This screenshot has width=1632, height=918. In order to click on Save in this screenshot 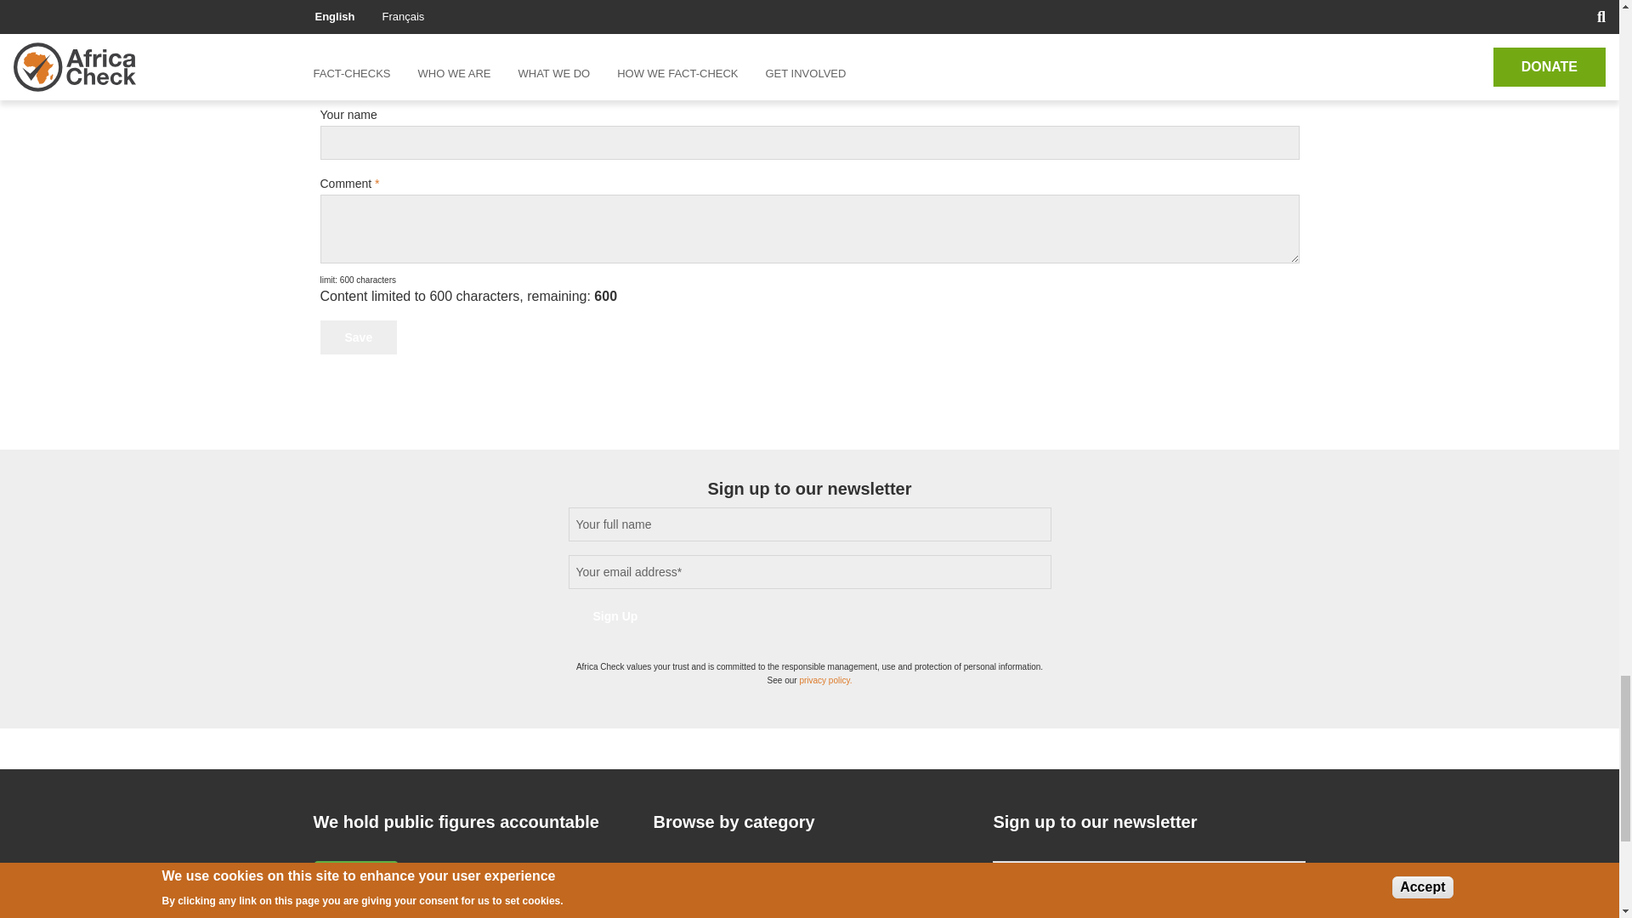, I will do `click(358, 337)`.